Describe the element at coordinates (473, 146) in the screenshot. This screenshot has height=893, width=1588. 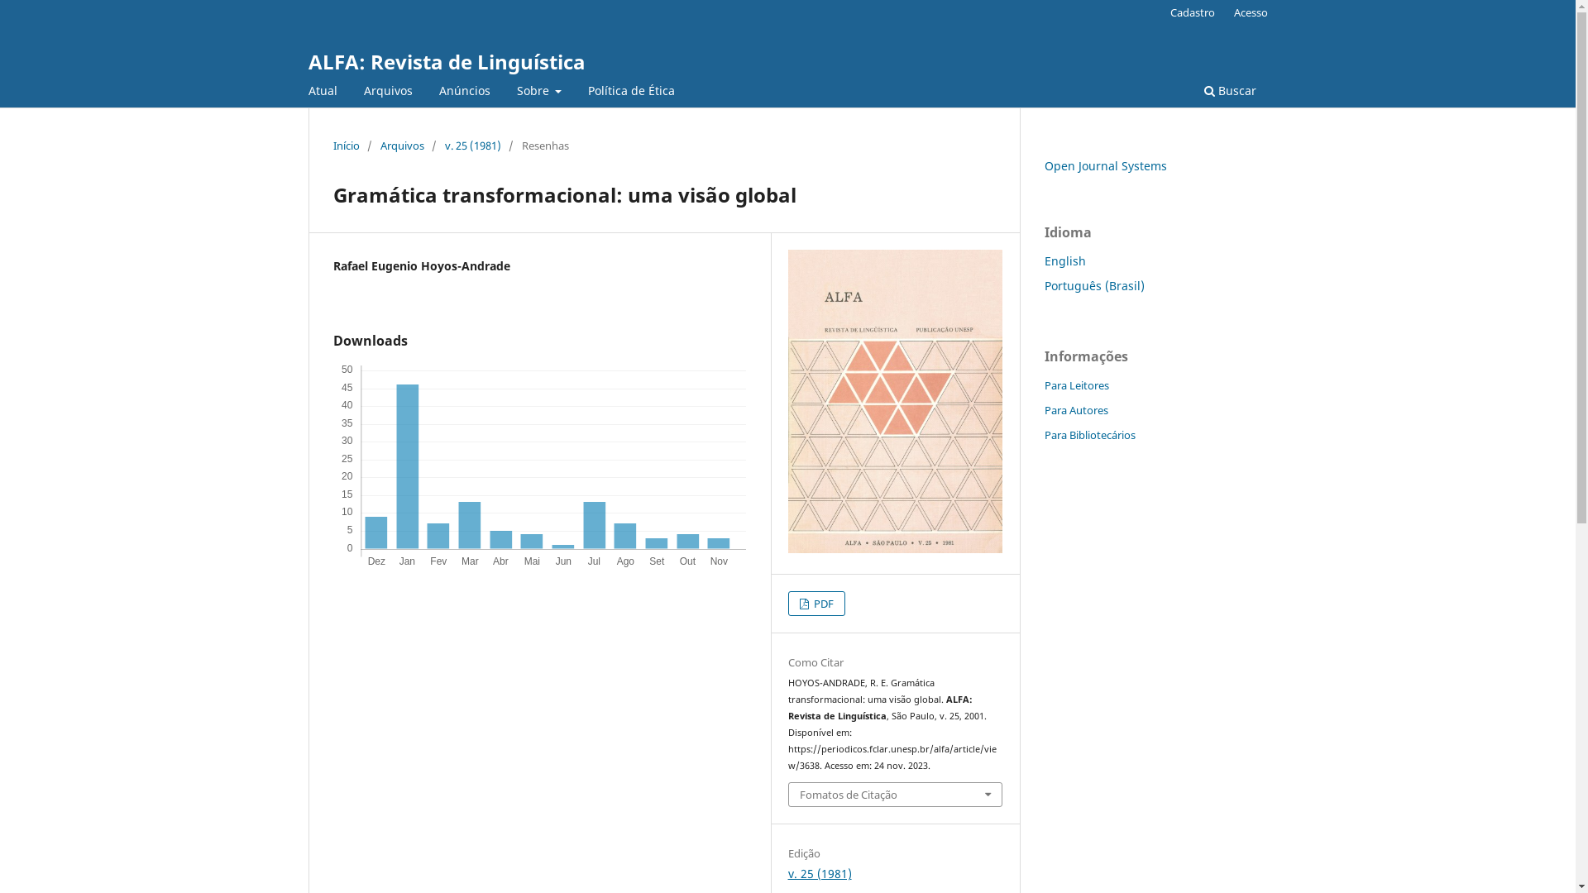
I see `v. 25 (1981)` at that location.